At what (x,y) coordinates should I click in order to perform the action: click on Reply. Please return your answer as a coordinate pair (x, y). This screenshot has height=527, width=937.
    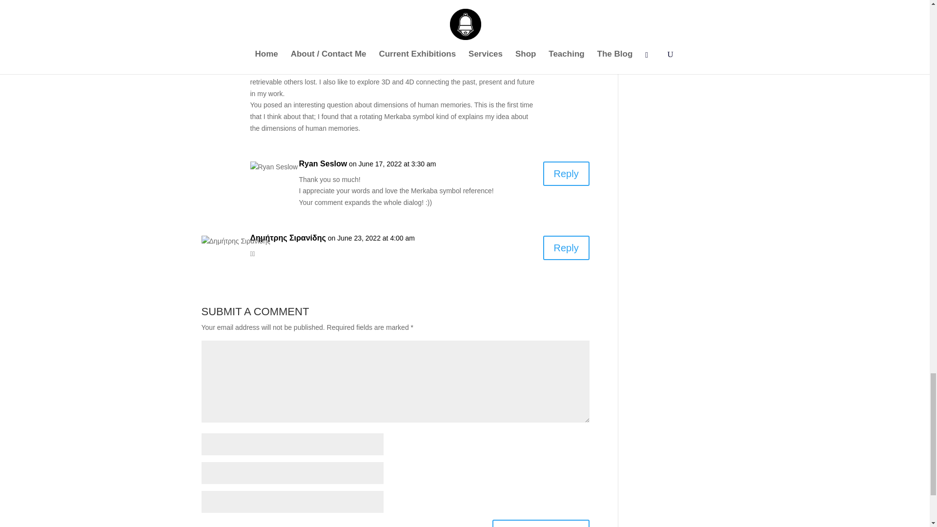
    Looking at the image, I should click on (566, 248).